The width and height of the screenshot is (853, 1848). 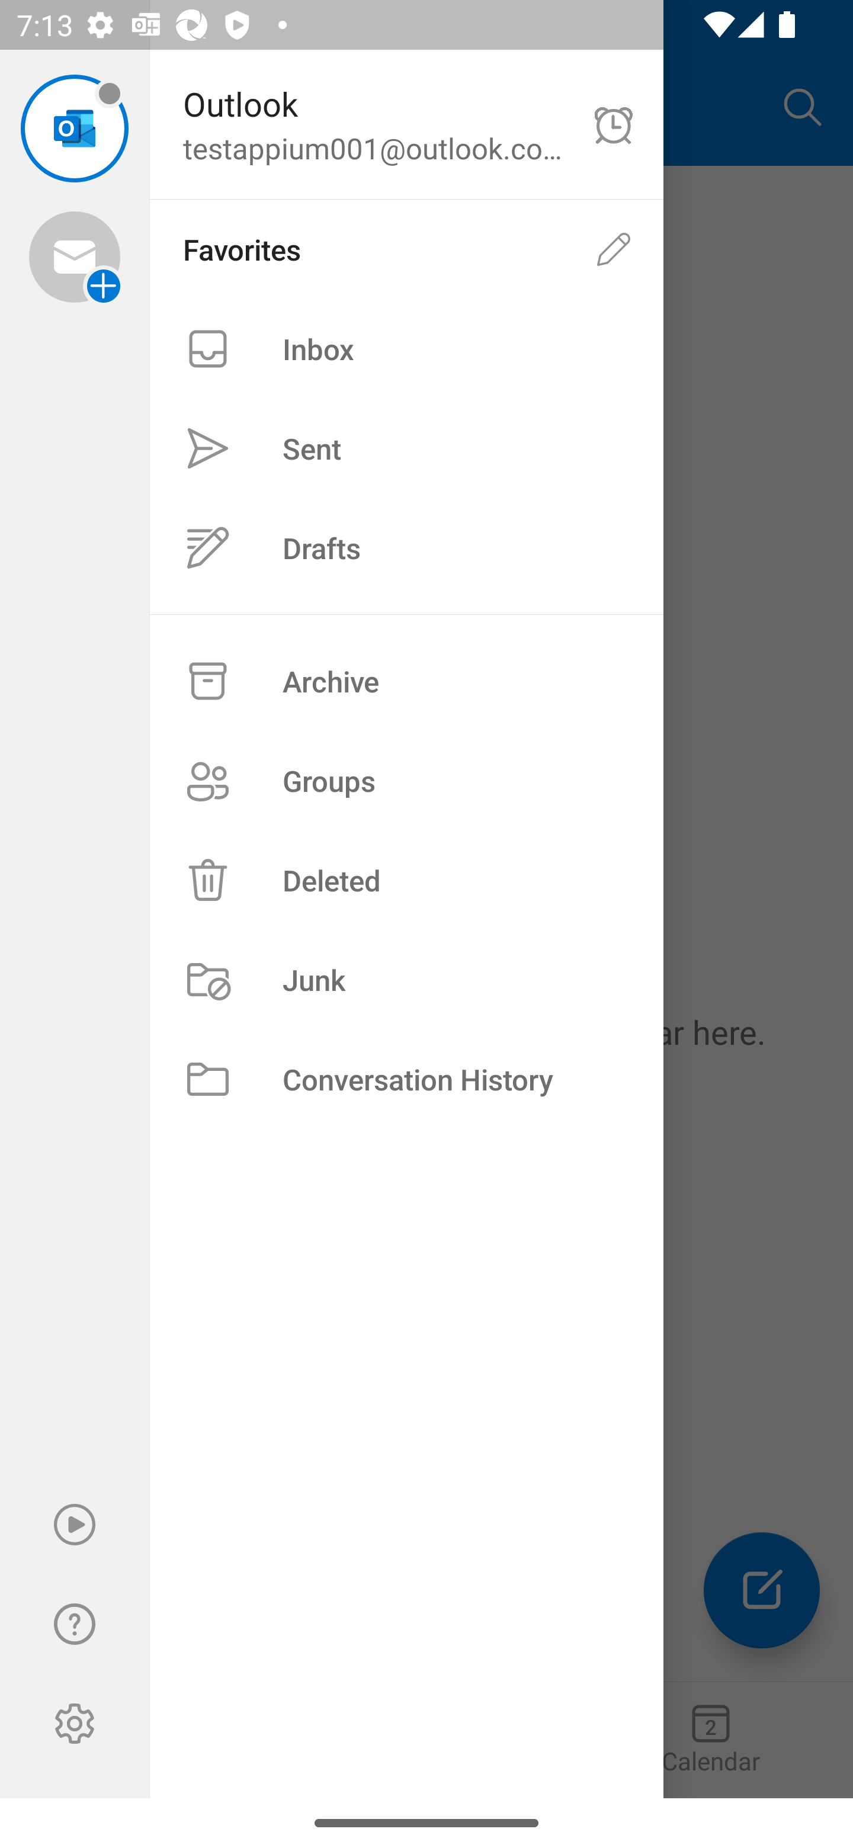 What do you see at coordinates (75, 1624) in the screenshot?
I see `Help` at bounding box center [75, 1624].